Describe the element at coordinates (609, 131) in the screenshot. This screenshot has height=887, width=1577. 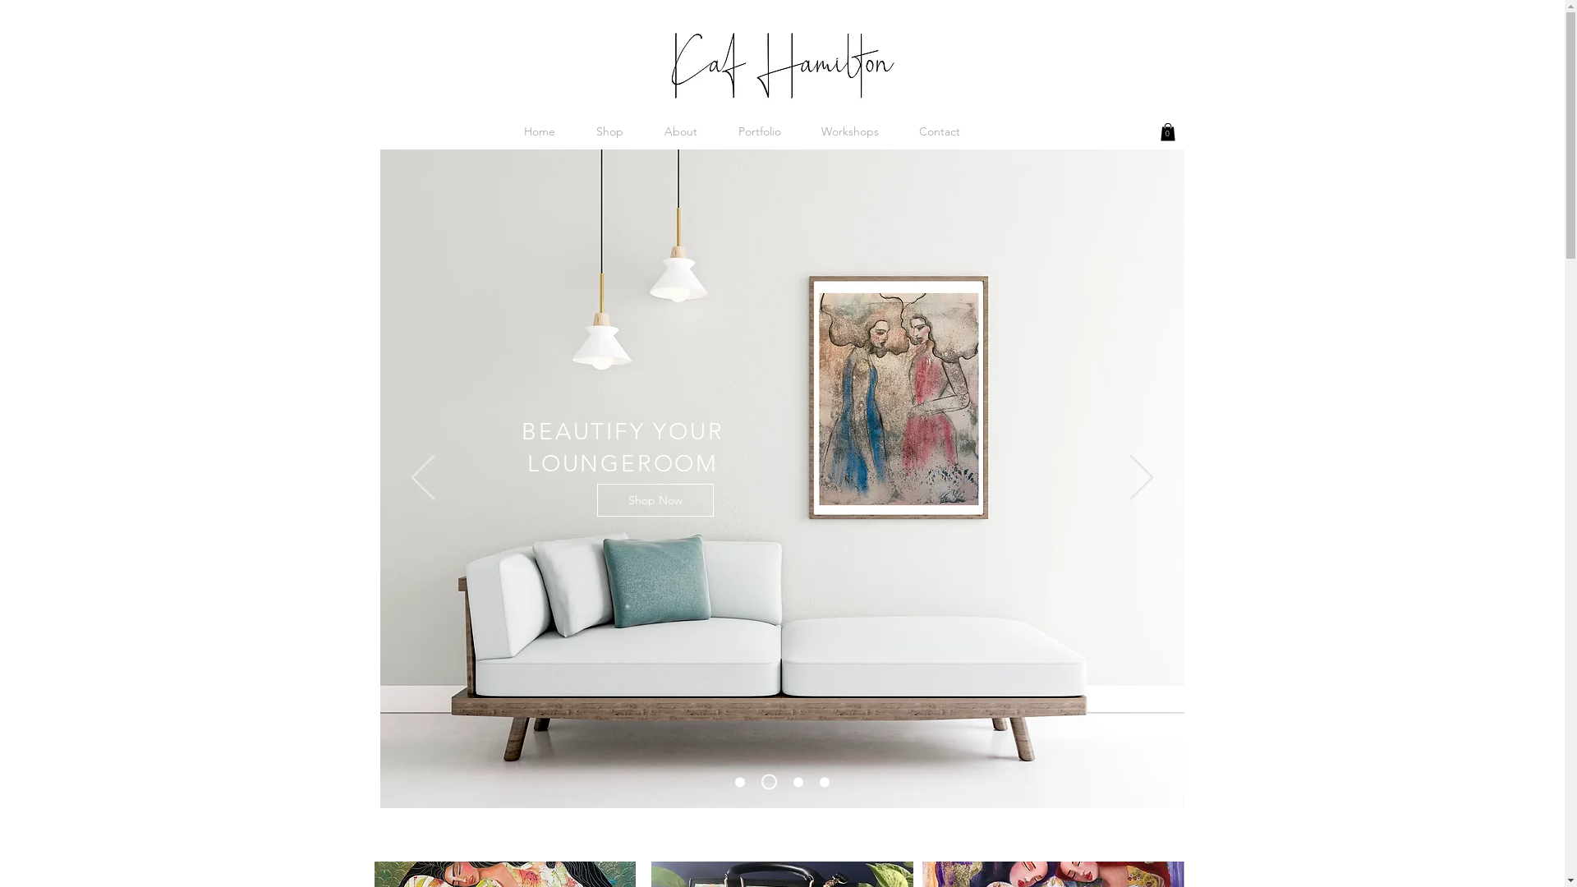
I see `Shop` at that location.